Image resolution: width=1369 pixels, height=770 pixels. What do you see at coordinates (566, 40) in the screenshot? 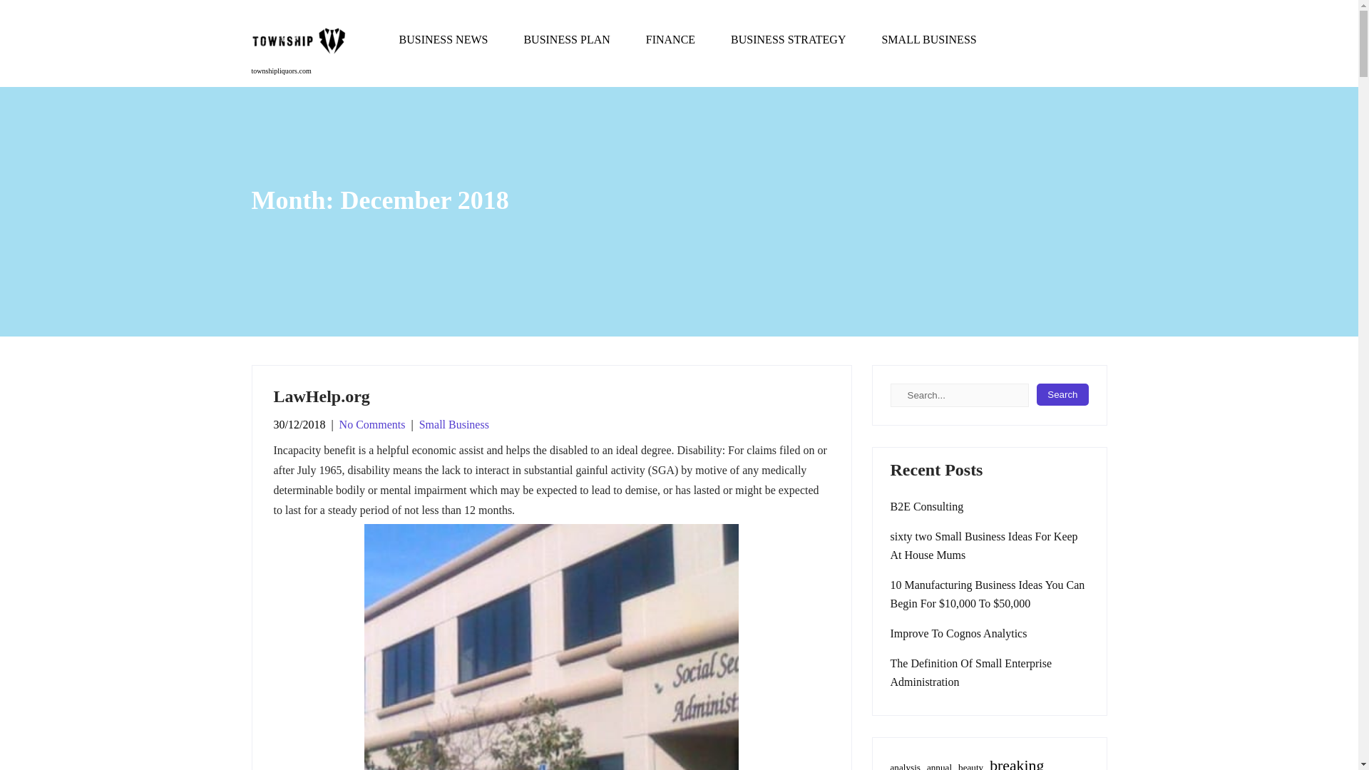
I see `BUSINESS PLAN` at bounding box center [566, 40].